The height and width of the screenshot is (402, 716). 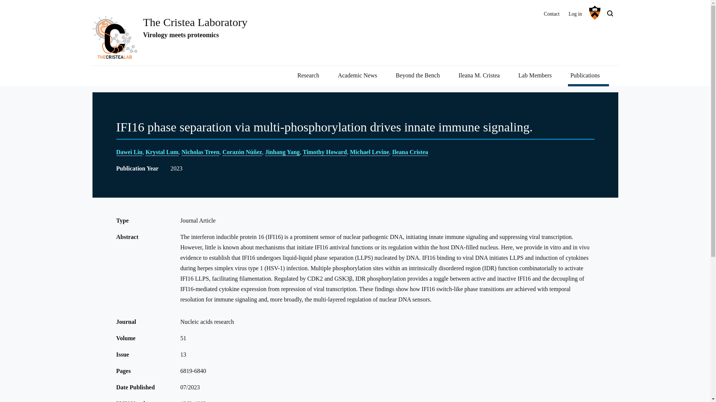 I want to click on Krystal Lum, so click(x=162, y=152).